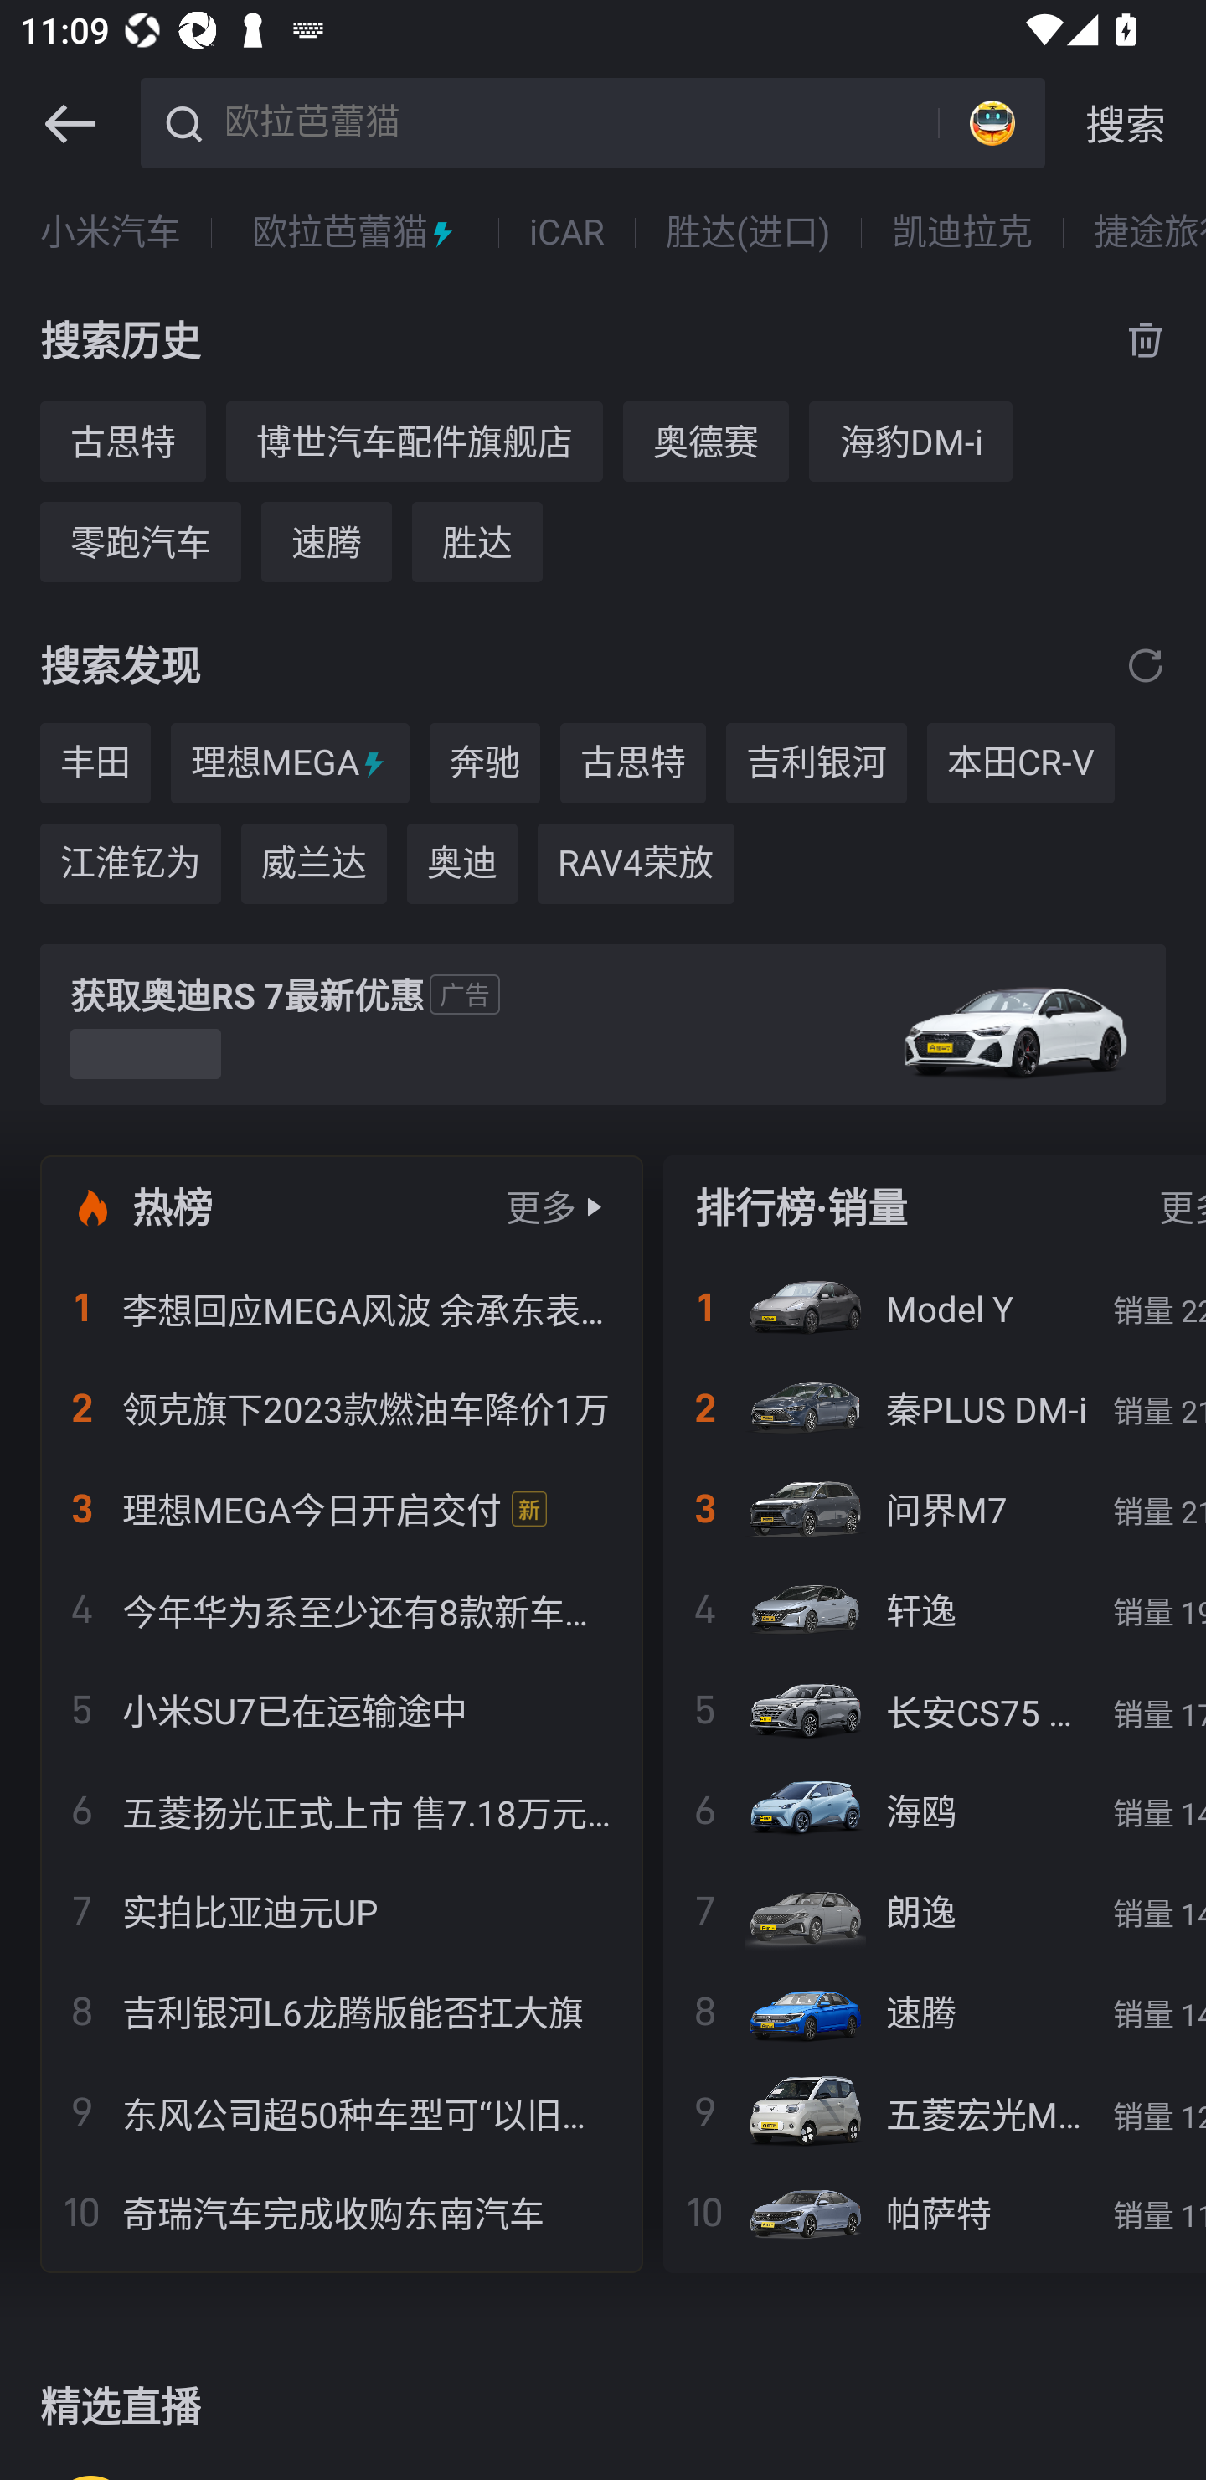 The image size is (1206, 2480). I want to click on 胜达(进口), so click(748, 233).